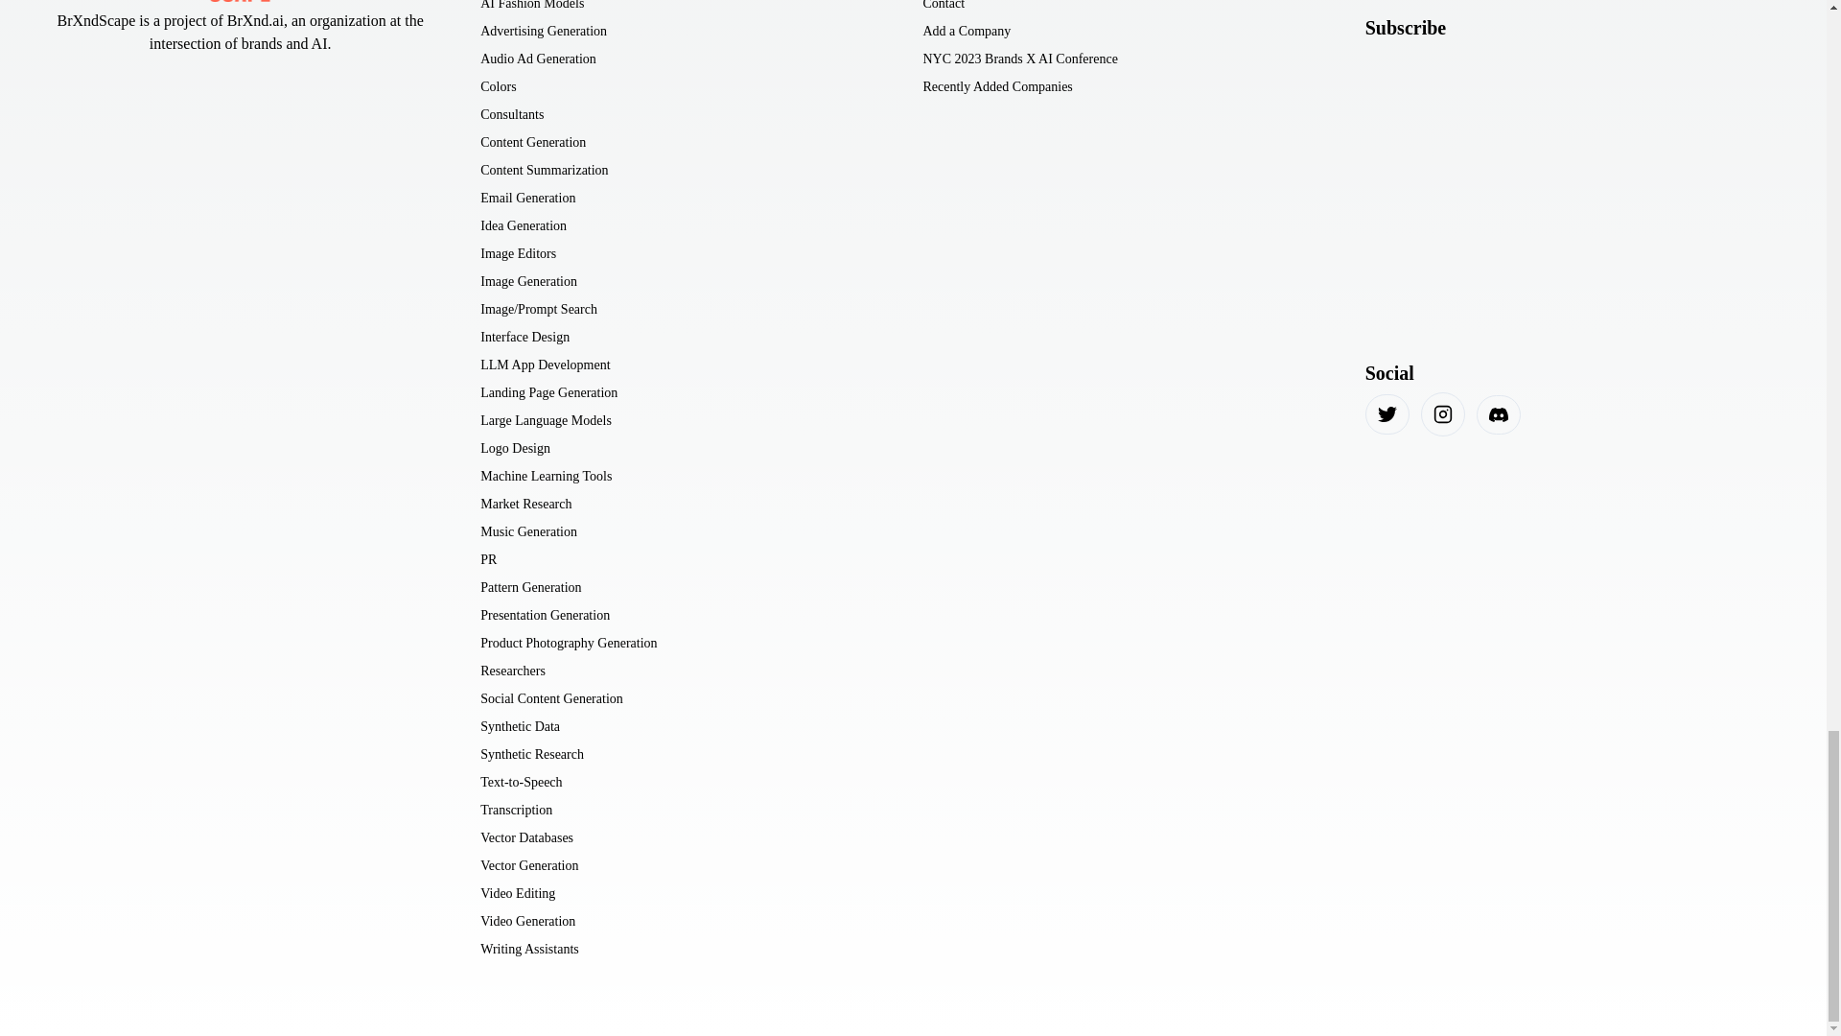 This screenshot has height=1036, width=1841. I want to click on Idea Generation, so click(524, 225).